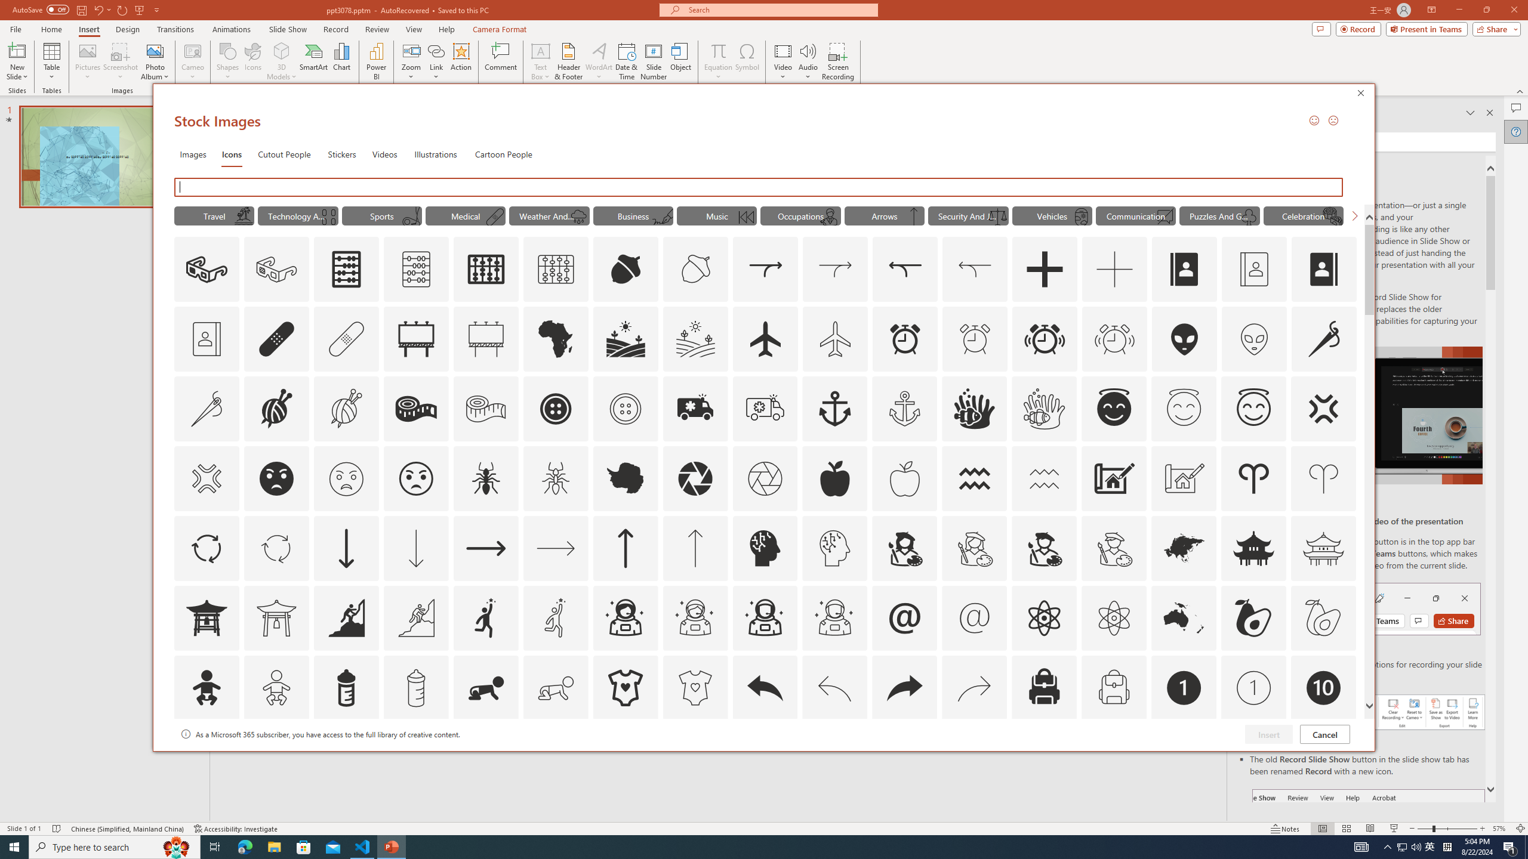 The width and height of the screenshot is (1528, 859). I want to click on Icons, so click(252, 61).